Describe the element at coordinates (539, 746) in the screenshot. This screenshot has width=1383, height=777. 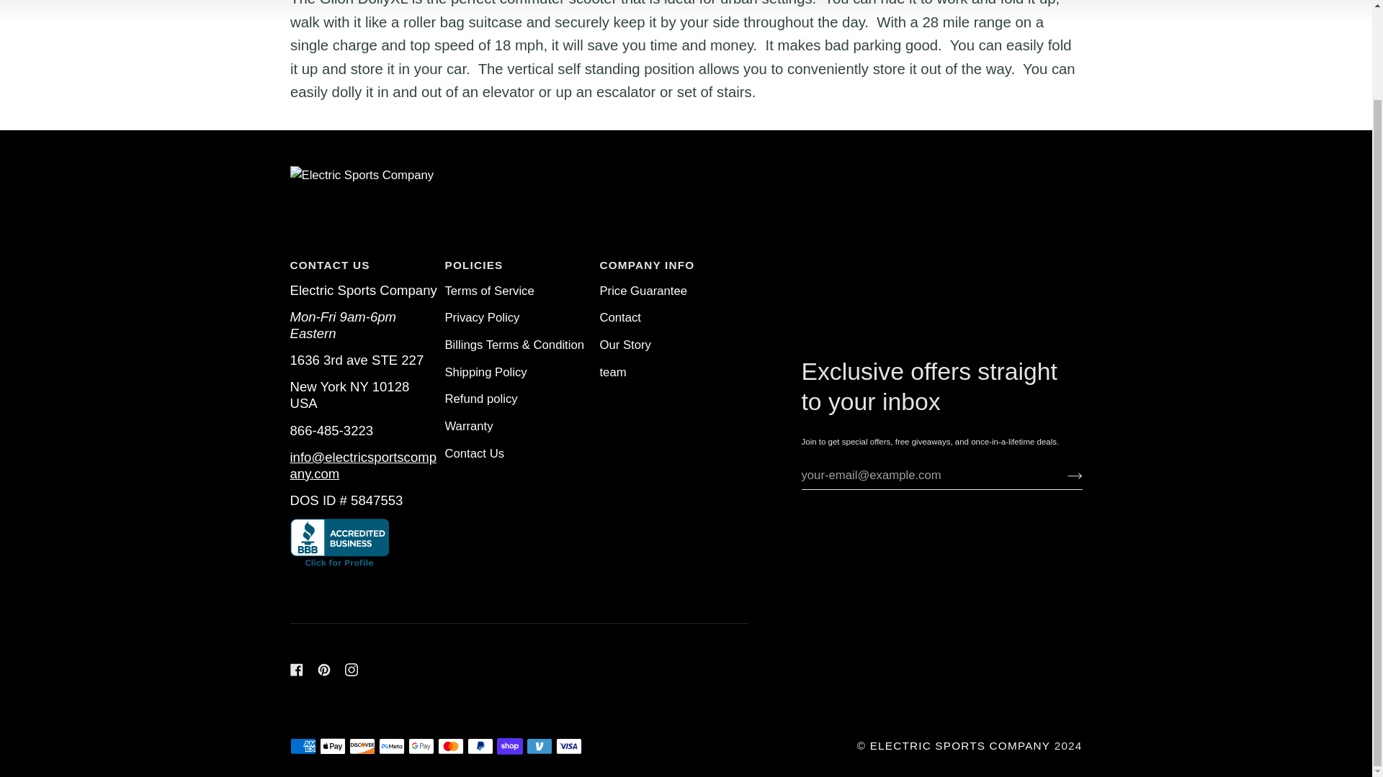
I see `VENMO` at that location.